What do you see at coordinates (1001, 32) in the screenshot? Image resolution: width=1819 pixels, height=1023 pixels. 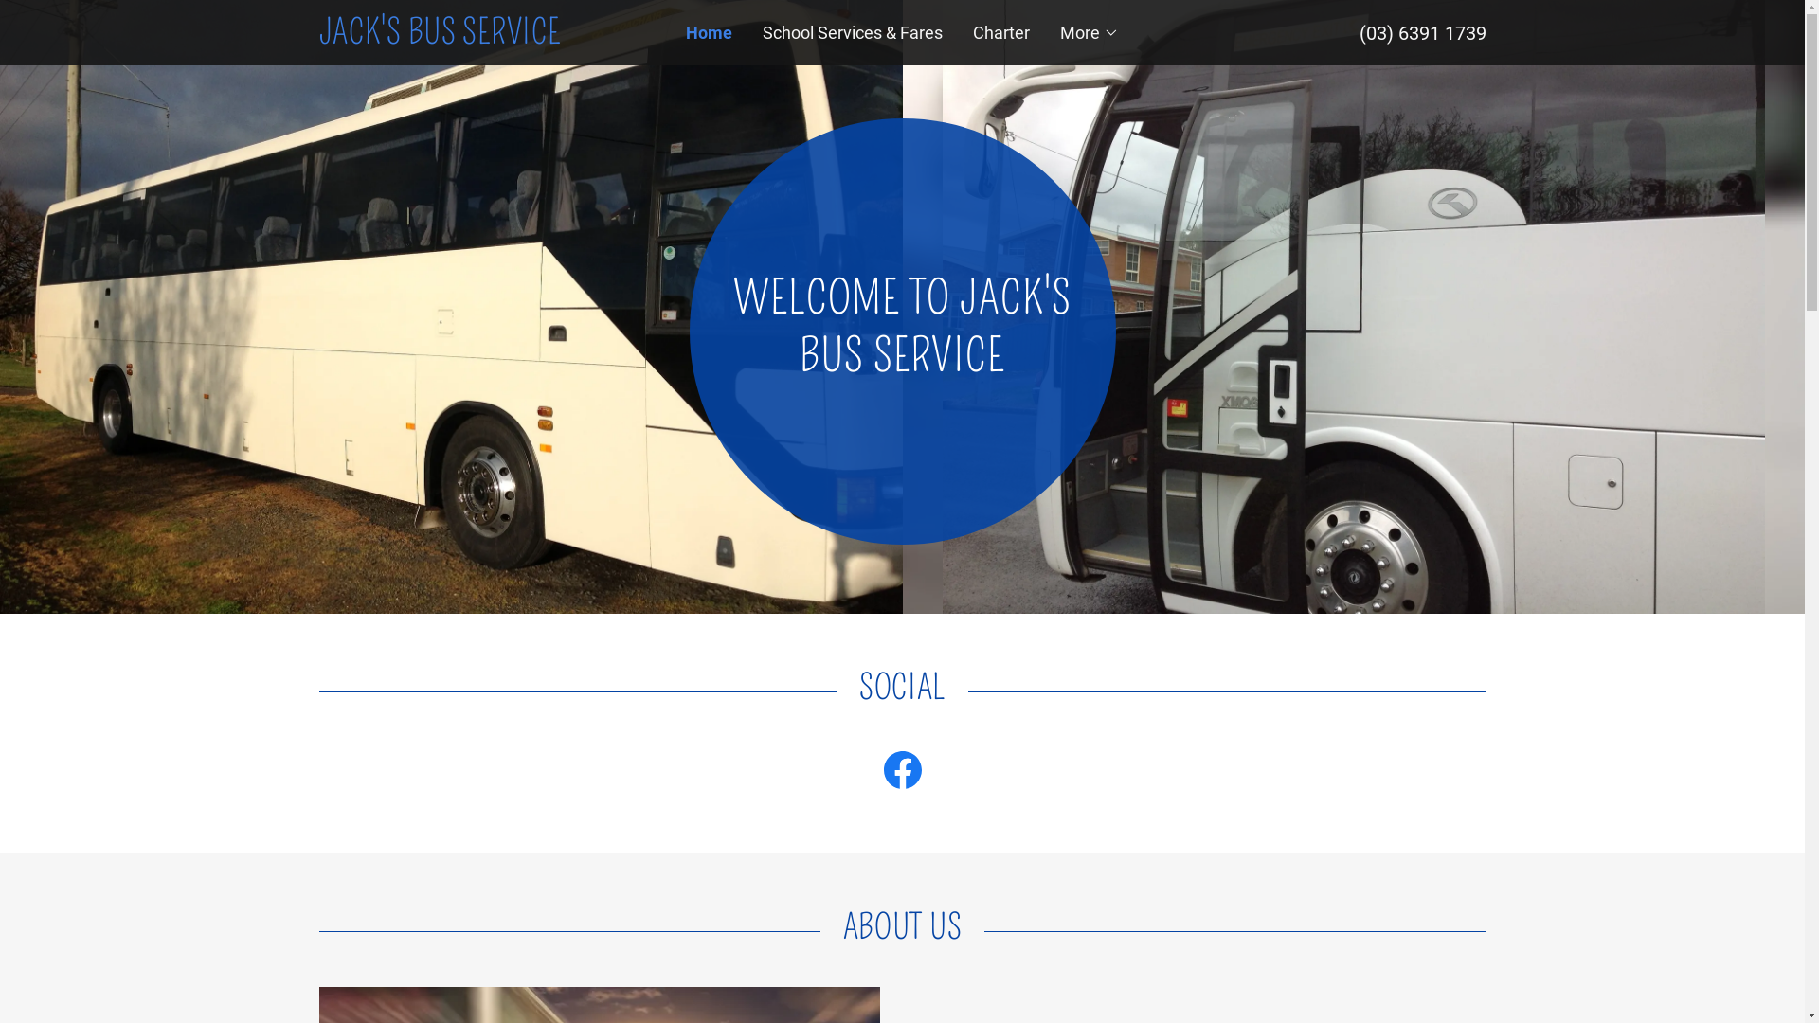 I see `Charter` at bounding box center [1001, 32].